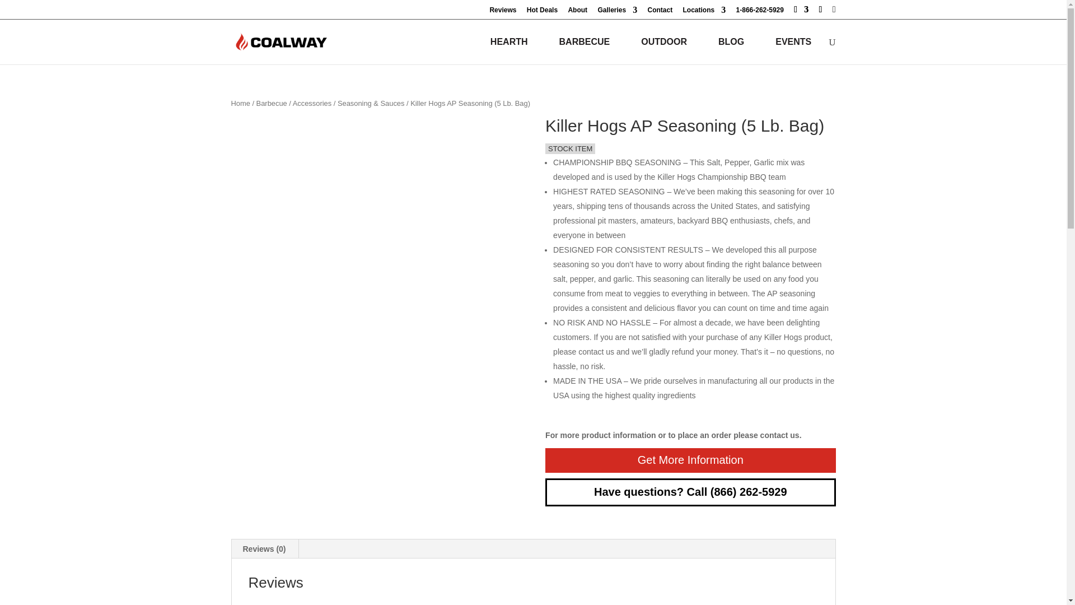  I want to click on Contact, so click(660, 12).